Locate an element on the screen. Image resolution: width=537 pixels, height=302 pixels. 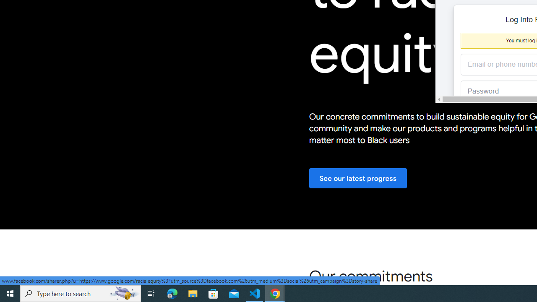
Start is located at coordinates (10, 294).